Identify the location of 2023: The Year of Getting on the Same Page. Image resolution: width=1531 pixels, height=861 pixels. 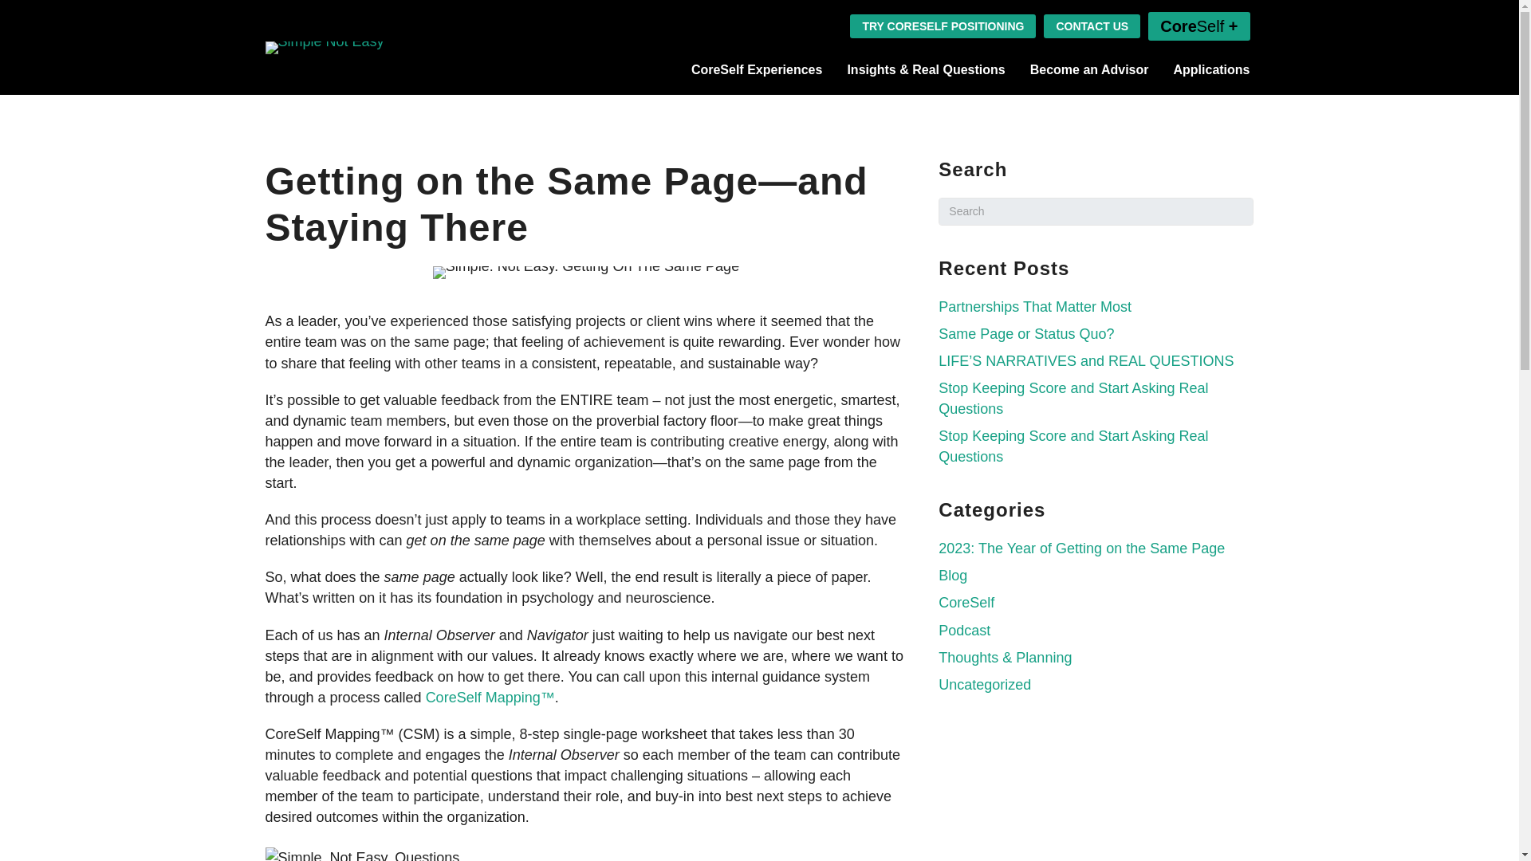
(1081, 548).